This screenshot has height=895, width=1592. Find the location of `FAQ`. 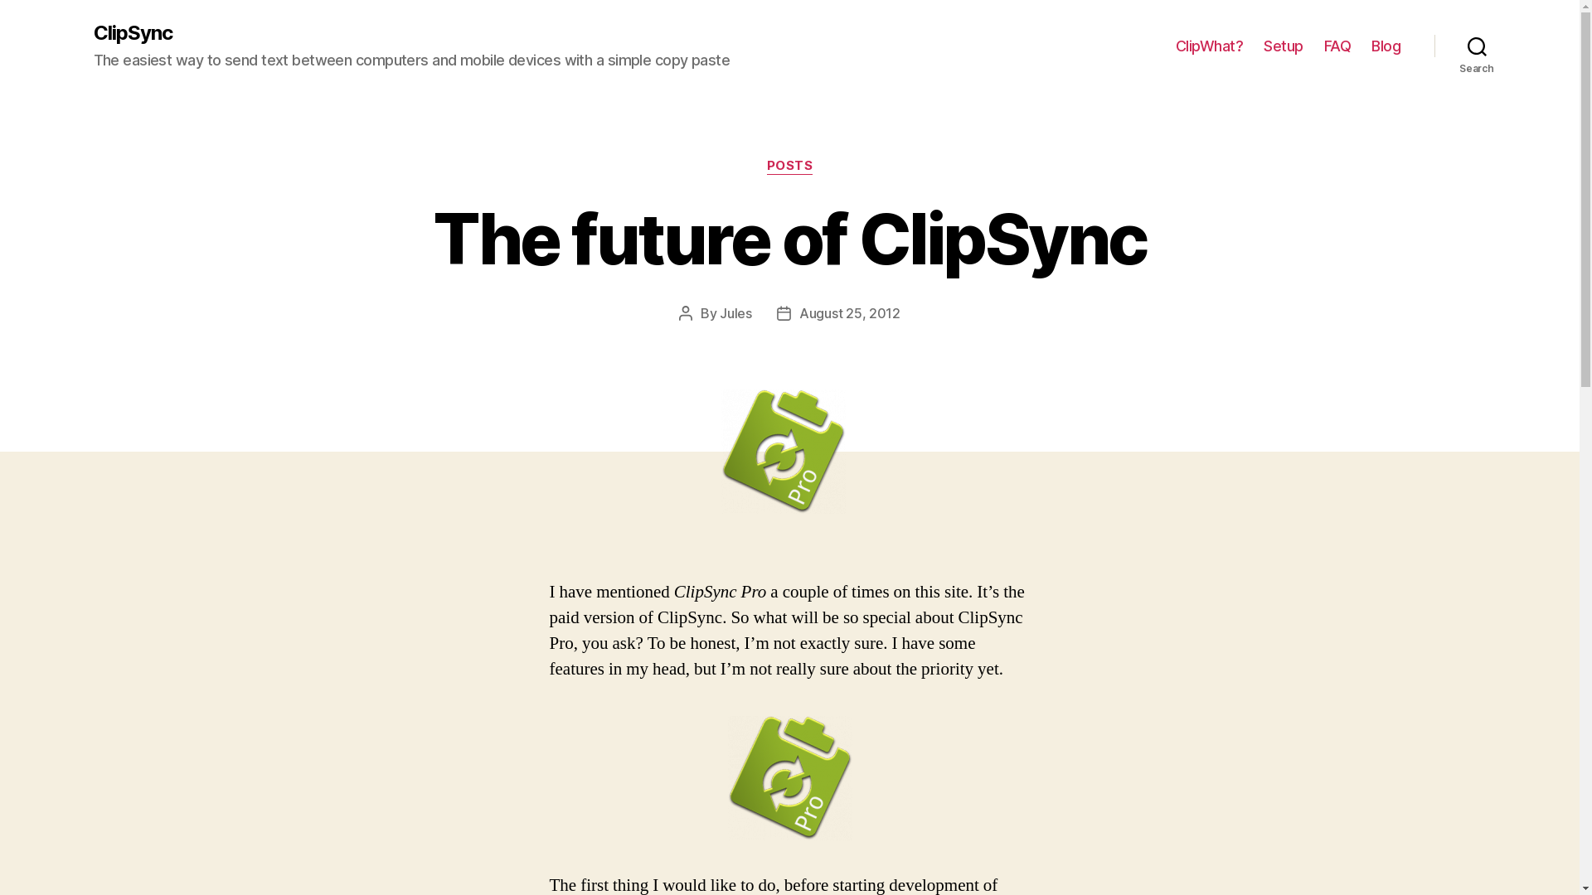

FAQ is located at coordinates (1338, 46).